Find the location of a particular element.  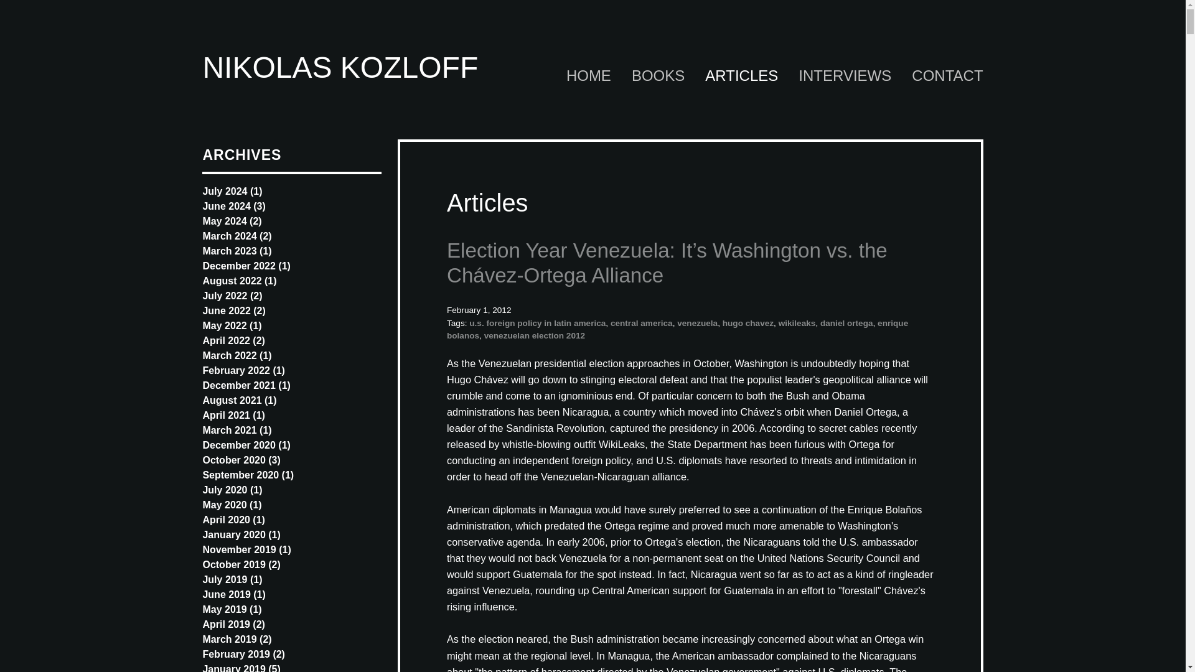

HOME is located at coordinates (580, 76).